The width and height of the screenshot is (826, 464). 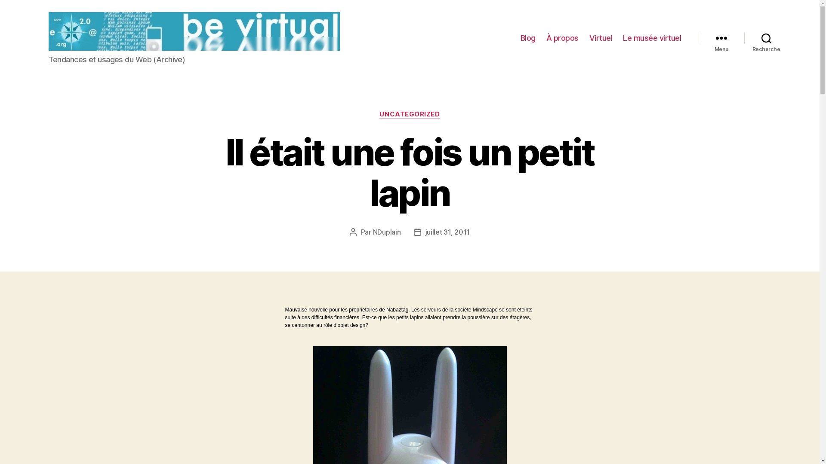 What do you see at coordinates (410, 115) in the screenshot?
I see `UNCATEGORIZED` at bounding box center [410, 115].